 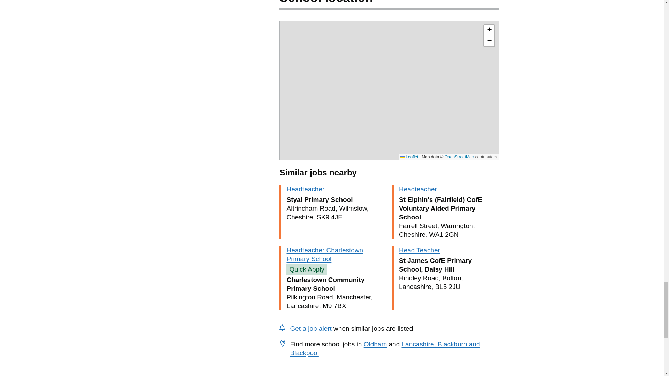 I want to click on Leaflet, so click(x=409, y=157).